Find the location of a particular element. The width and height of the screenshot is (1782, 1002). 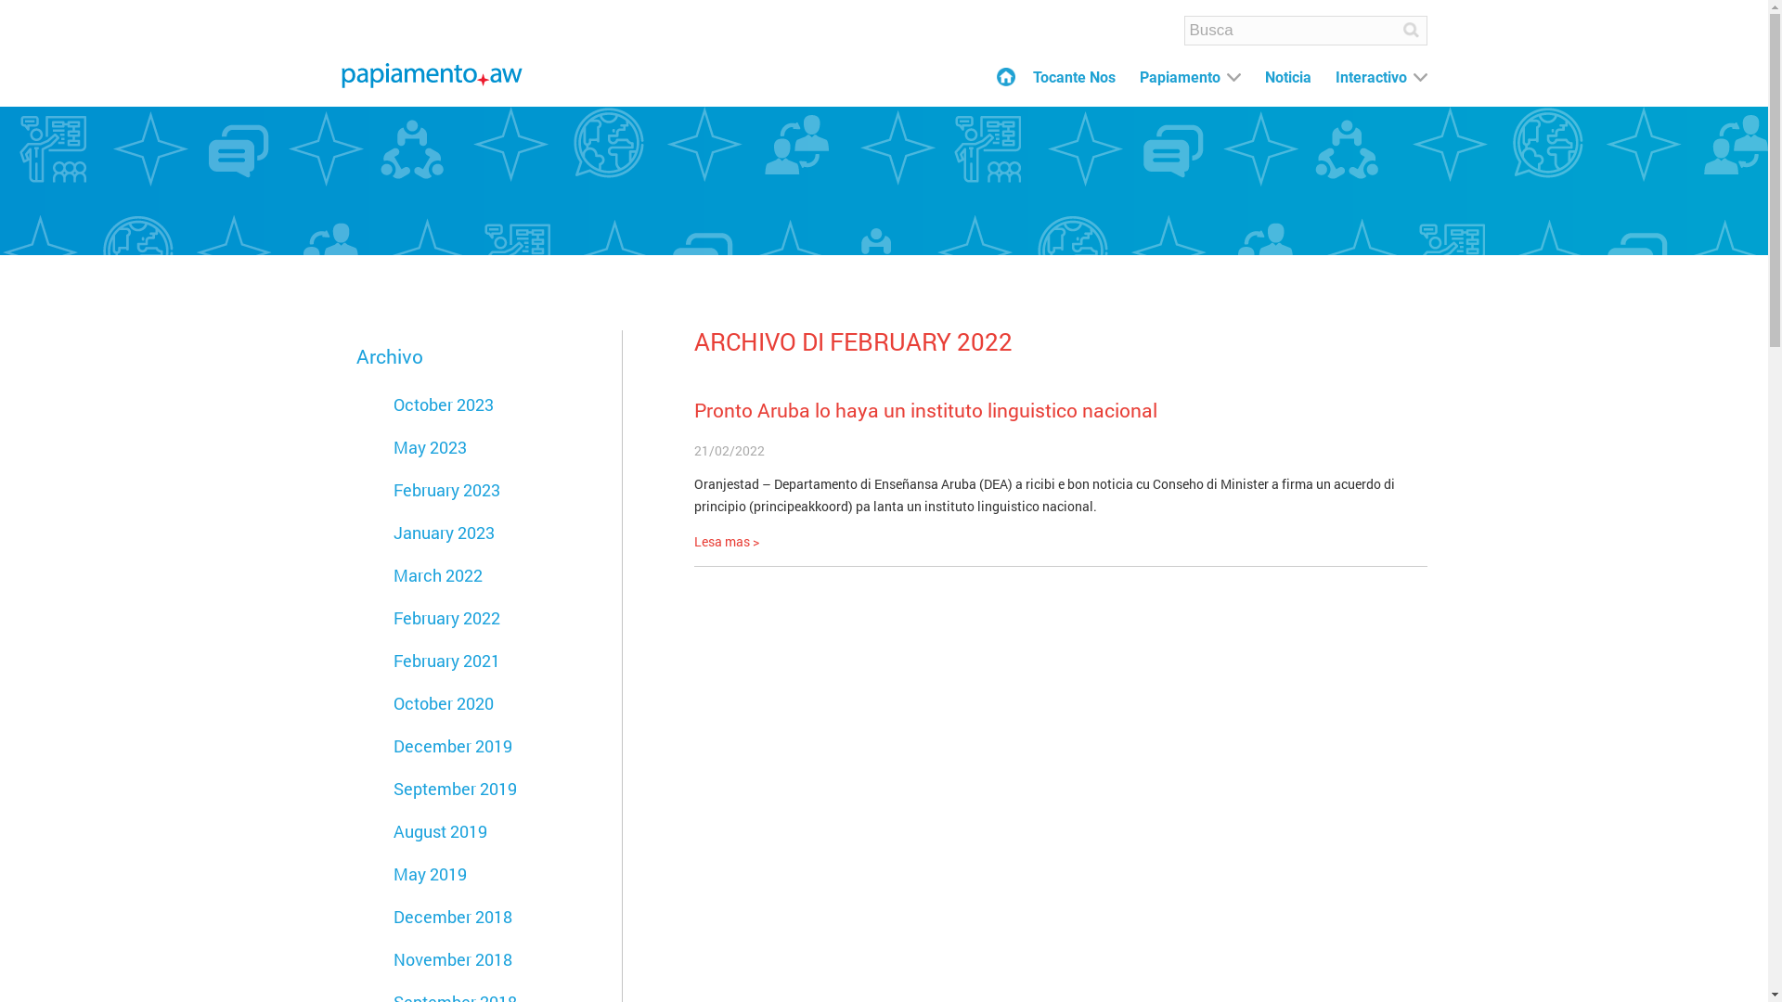

Papiamento is located at coordinates (433, 76).